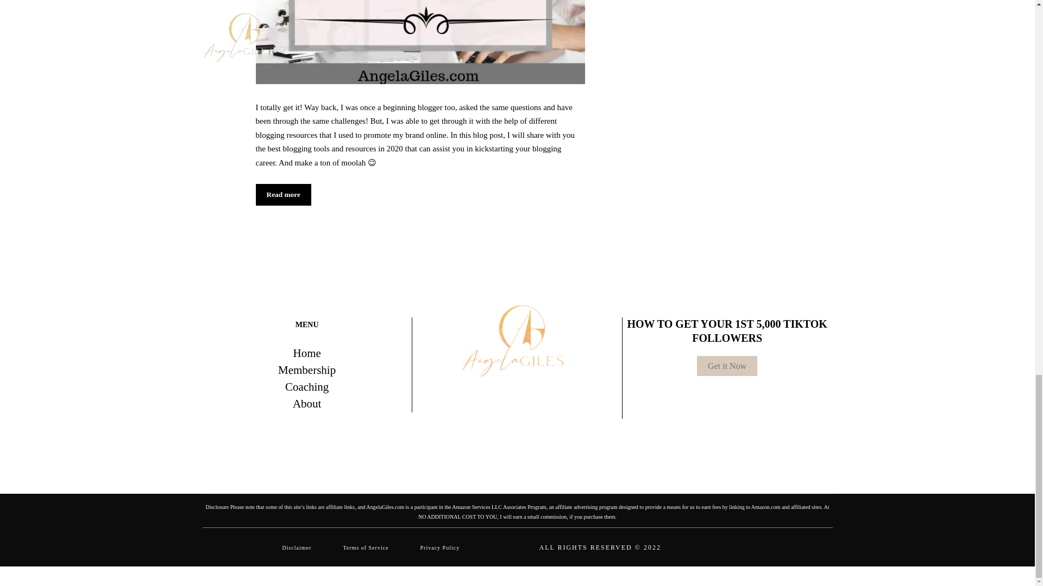 The height and width of the screenshot is (586, 1043). I want to click on Home, so click(306, 354).